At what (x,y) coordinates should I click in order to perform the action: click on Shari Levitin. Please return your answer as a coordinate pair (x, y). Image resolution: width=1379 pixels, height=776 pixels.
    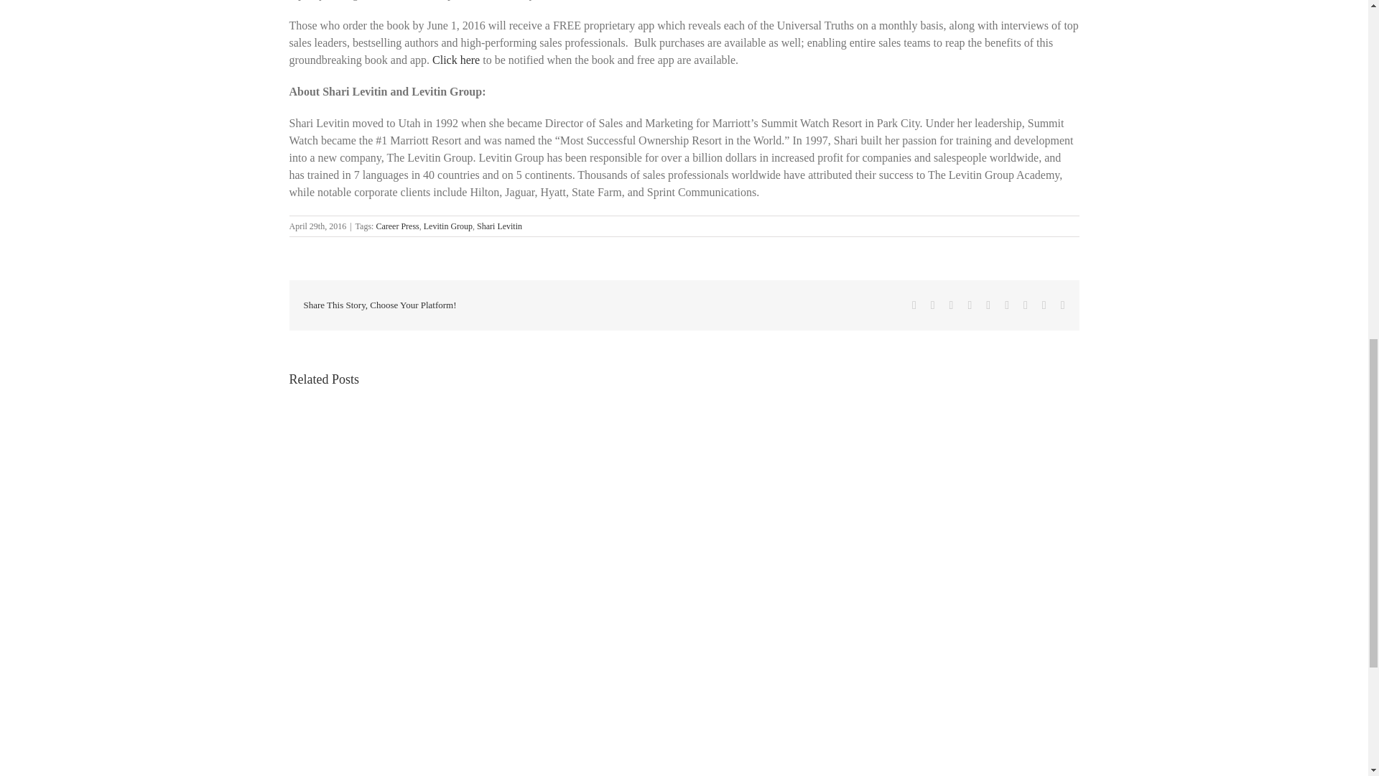
    Looking at the image, I should click on (500, 226).